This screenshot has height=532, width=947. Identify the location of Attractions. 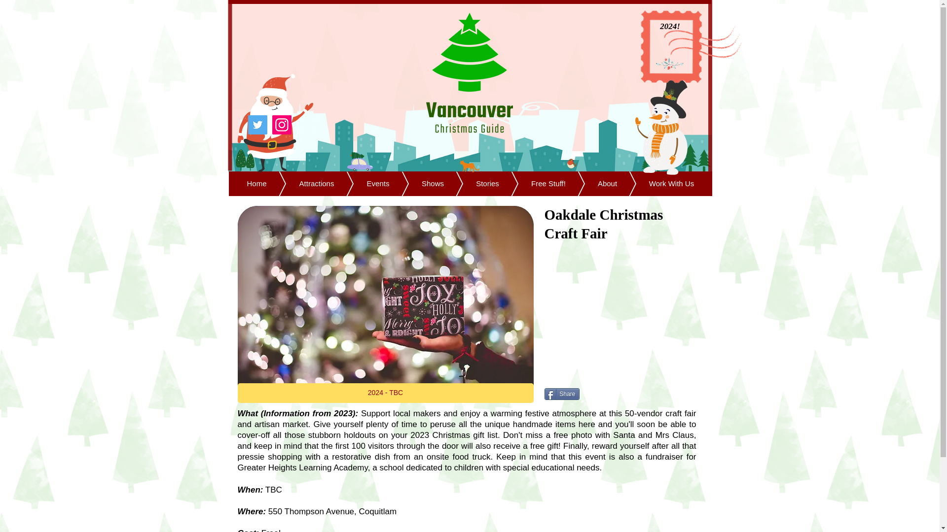
(302, 183).